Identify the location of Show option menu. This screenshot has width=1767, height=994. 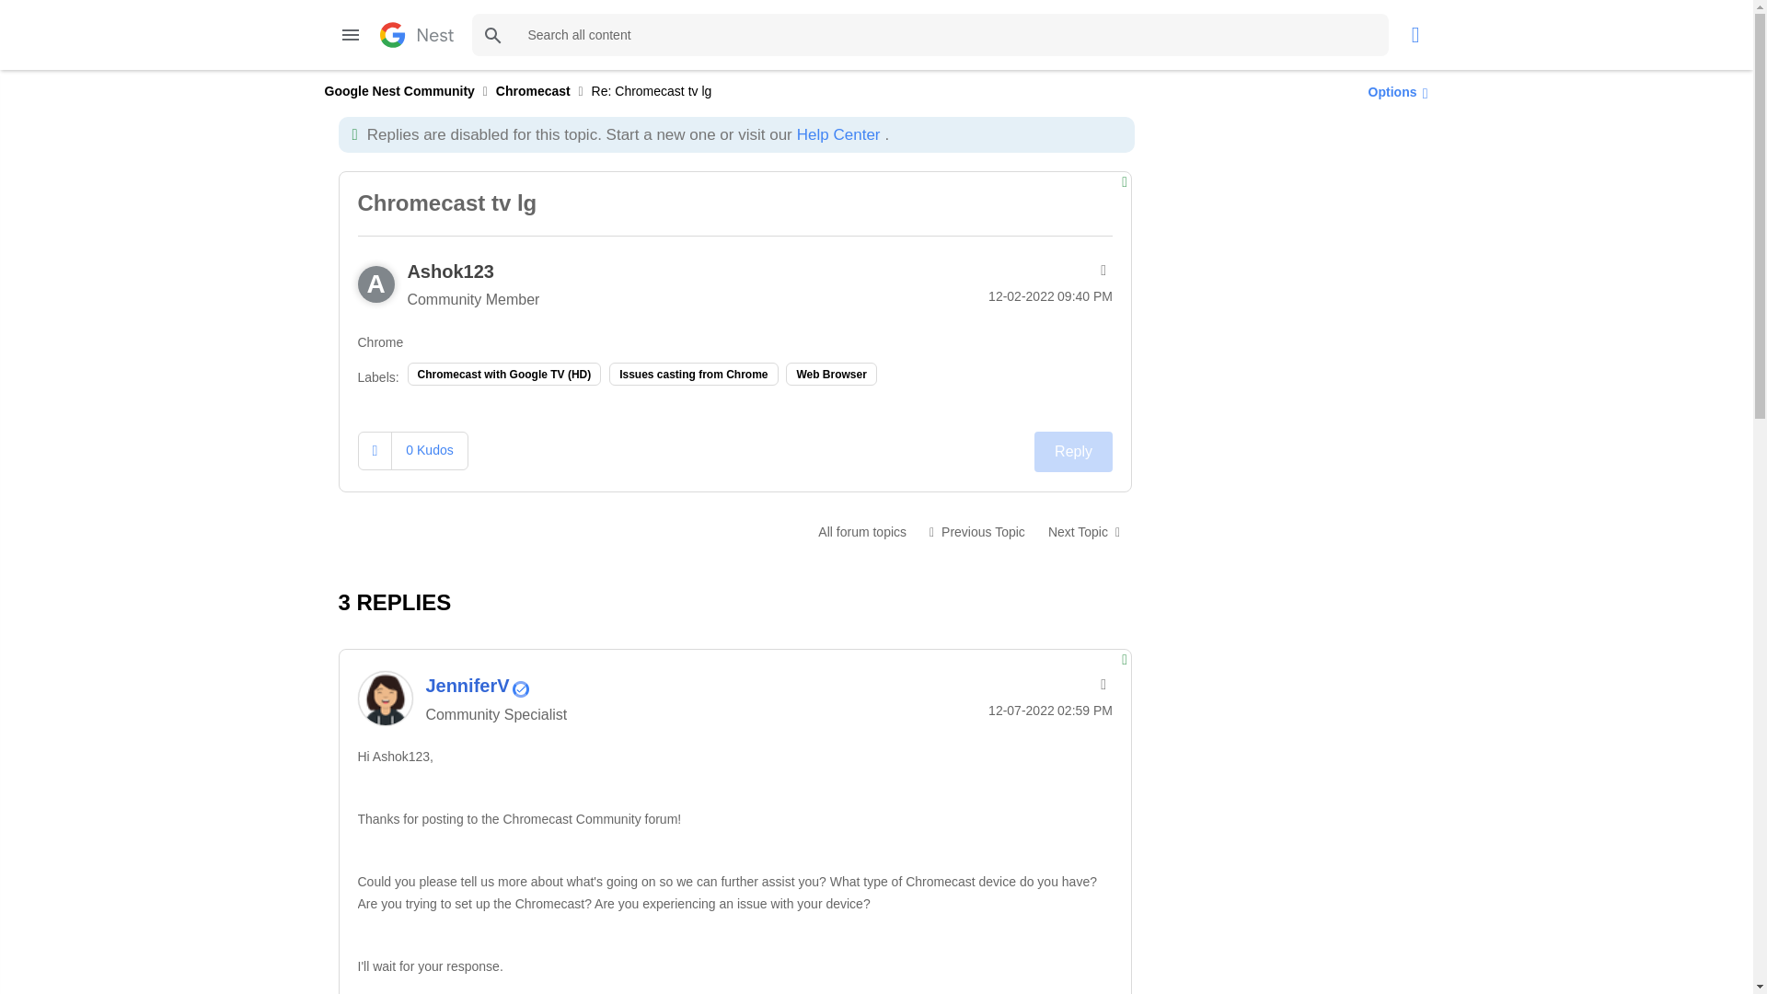
(1393, 91).